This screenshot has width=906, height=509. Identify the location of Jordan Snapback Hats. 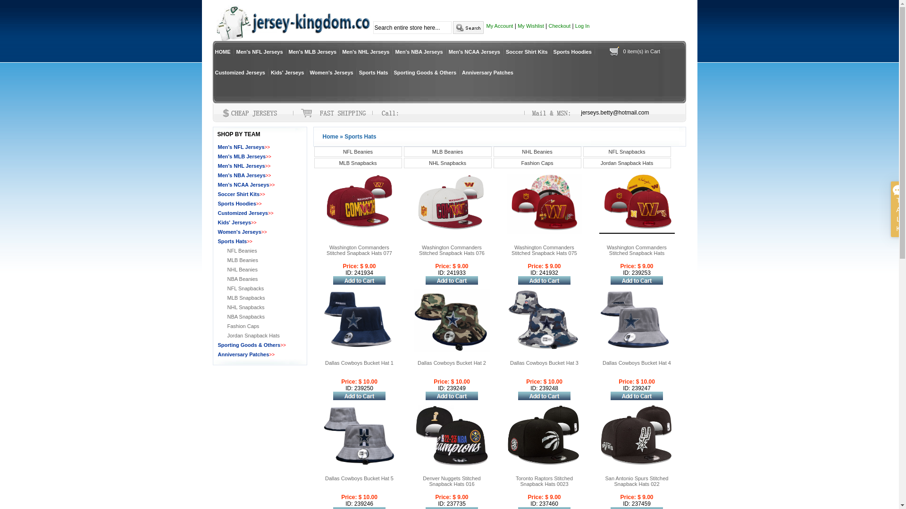
(627, 163).